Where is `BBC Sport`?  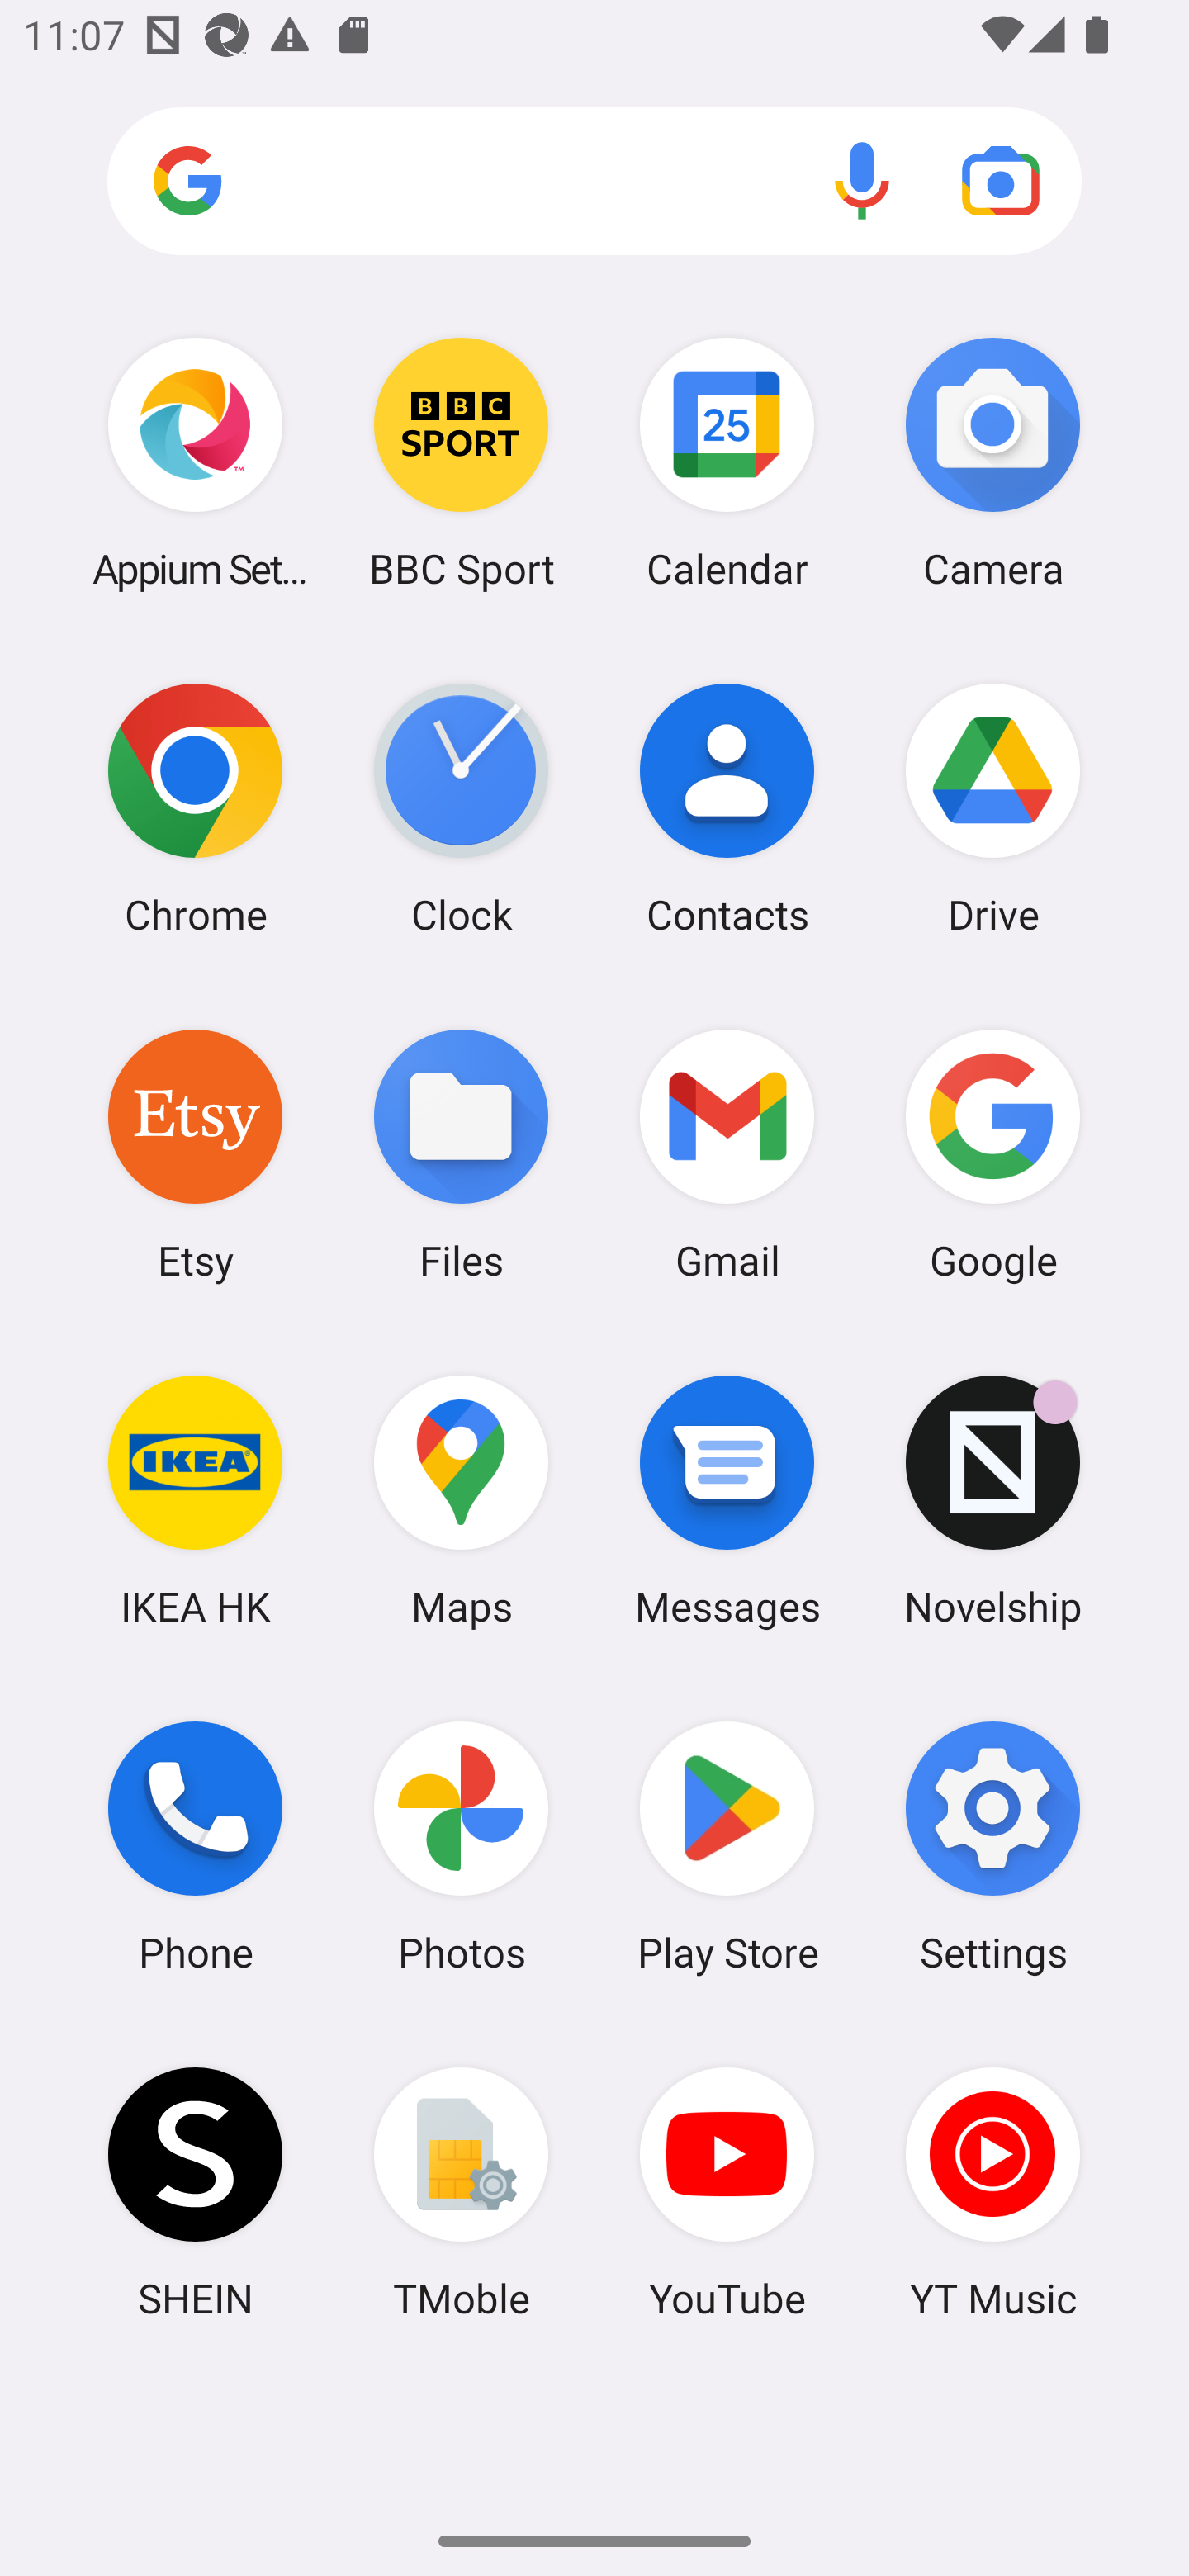 BBC Sport is located at coordinates (461, 462).